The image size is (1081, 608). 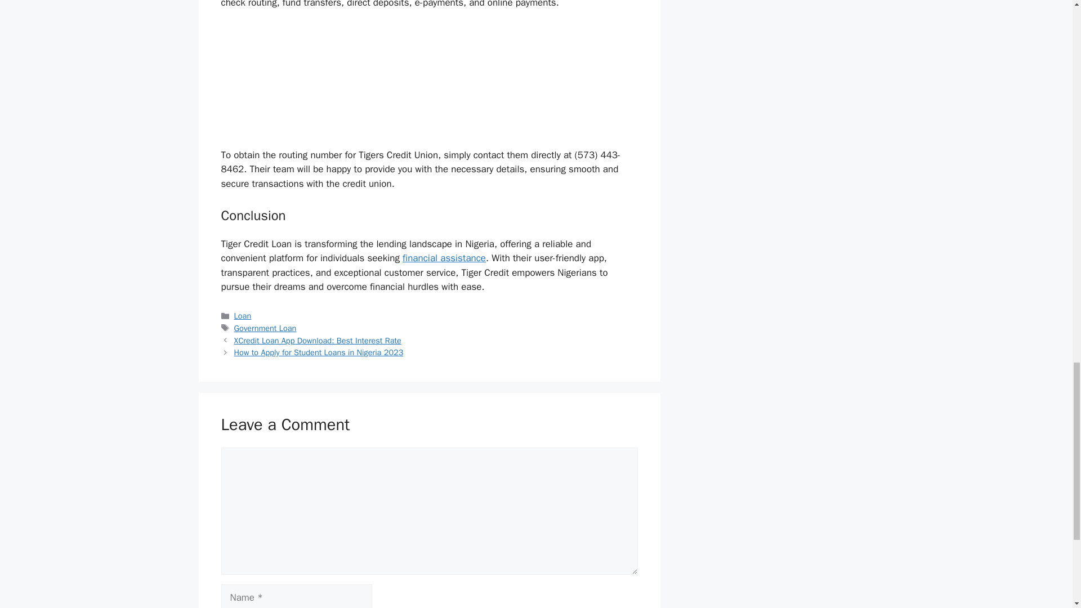 I want to click on How to Apply for Student Loans in Nigeria 2023, so click(x=319, y=352).